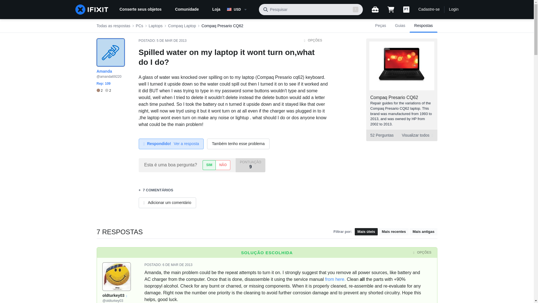  I want to click on 2 2, so click(103, 91).